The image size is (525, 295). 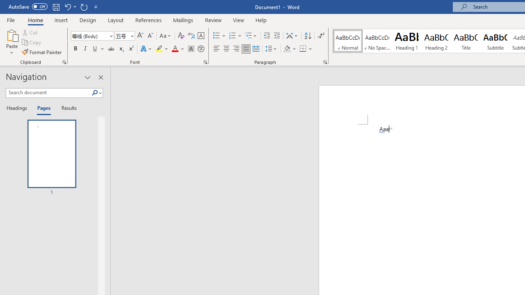 I want to click on Align Left, so click(x=217, y=49).